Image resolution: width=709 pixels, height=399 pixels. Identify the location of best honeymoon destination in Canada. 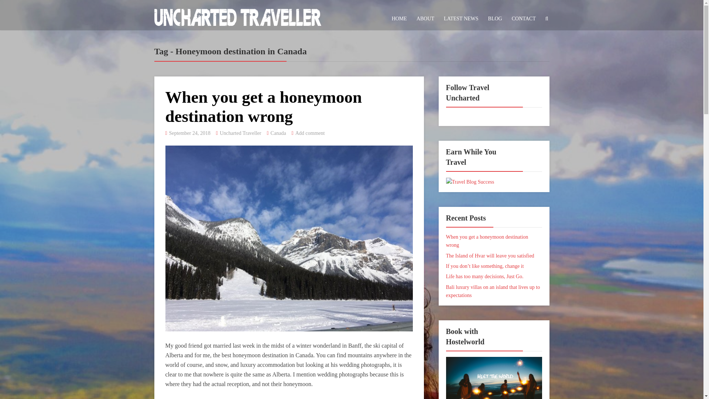
(267, 355).